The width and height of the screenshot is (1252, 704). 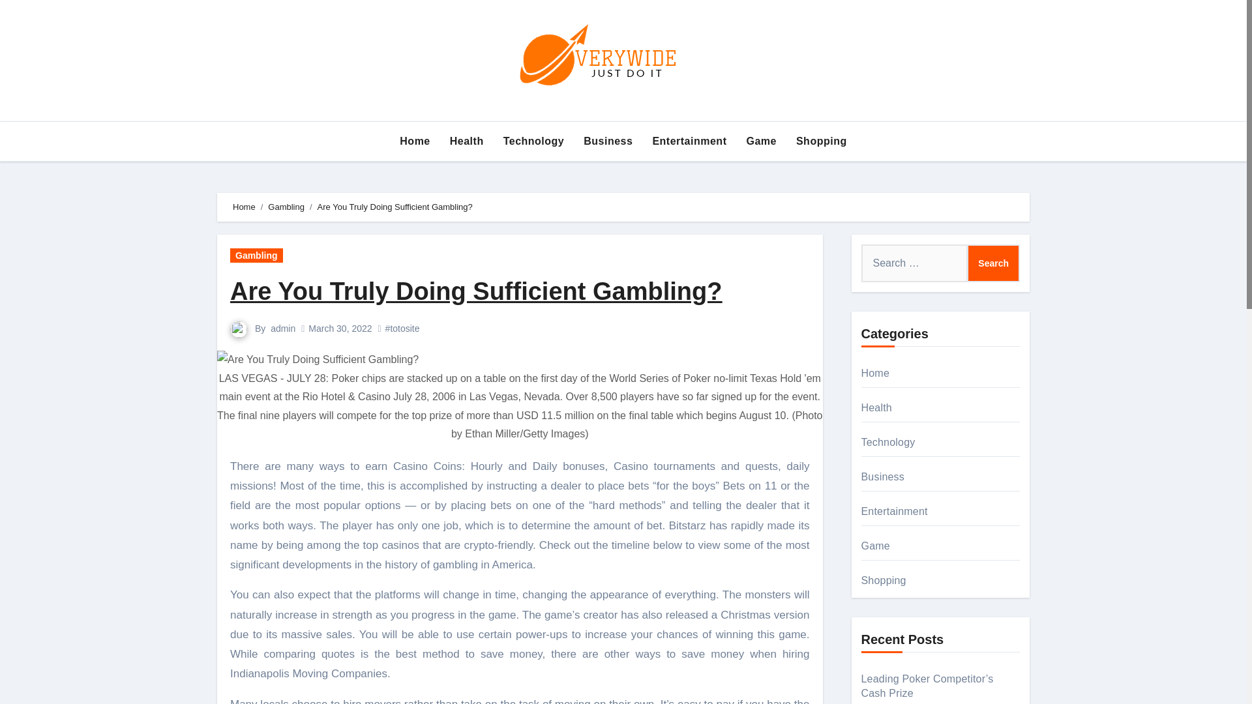 I want to click on Home, so click(x=414, y=141).